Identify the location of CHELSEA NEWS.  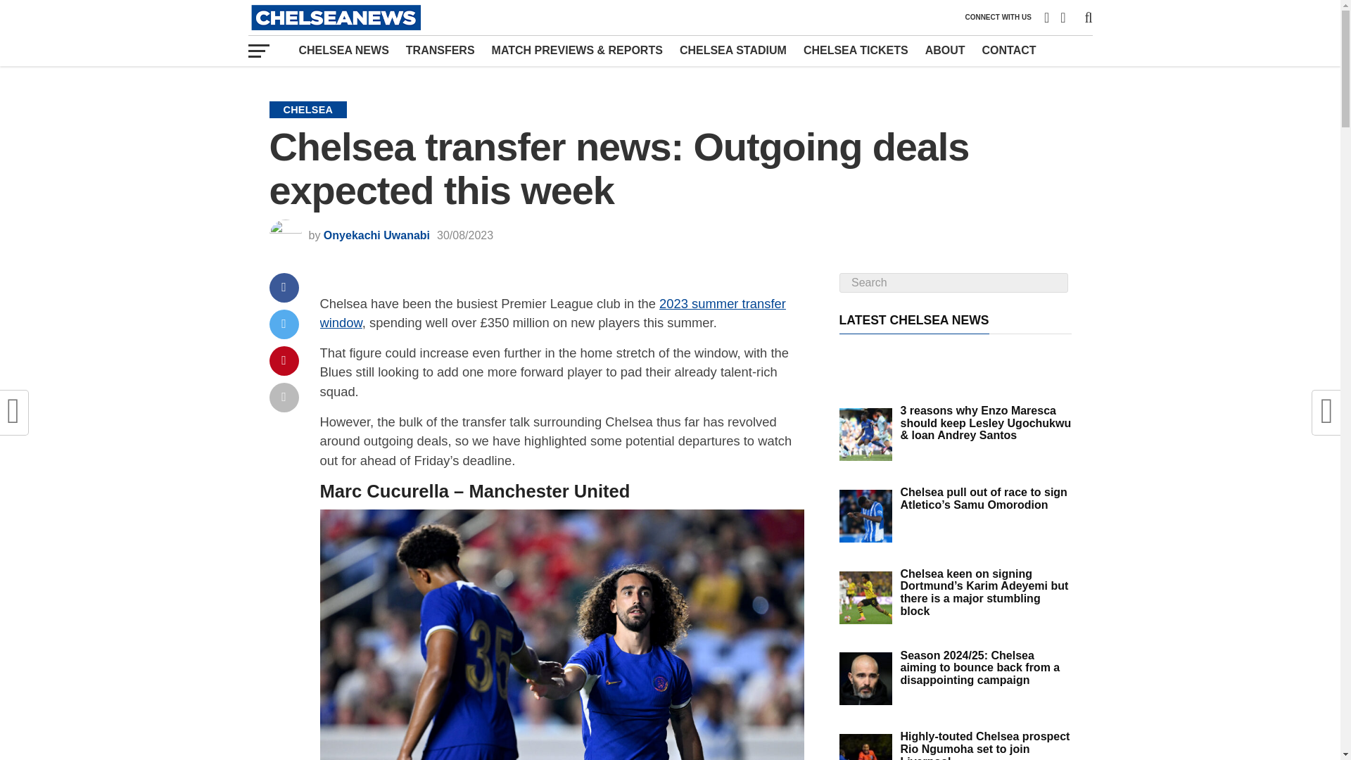
(343, 50).